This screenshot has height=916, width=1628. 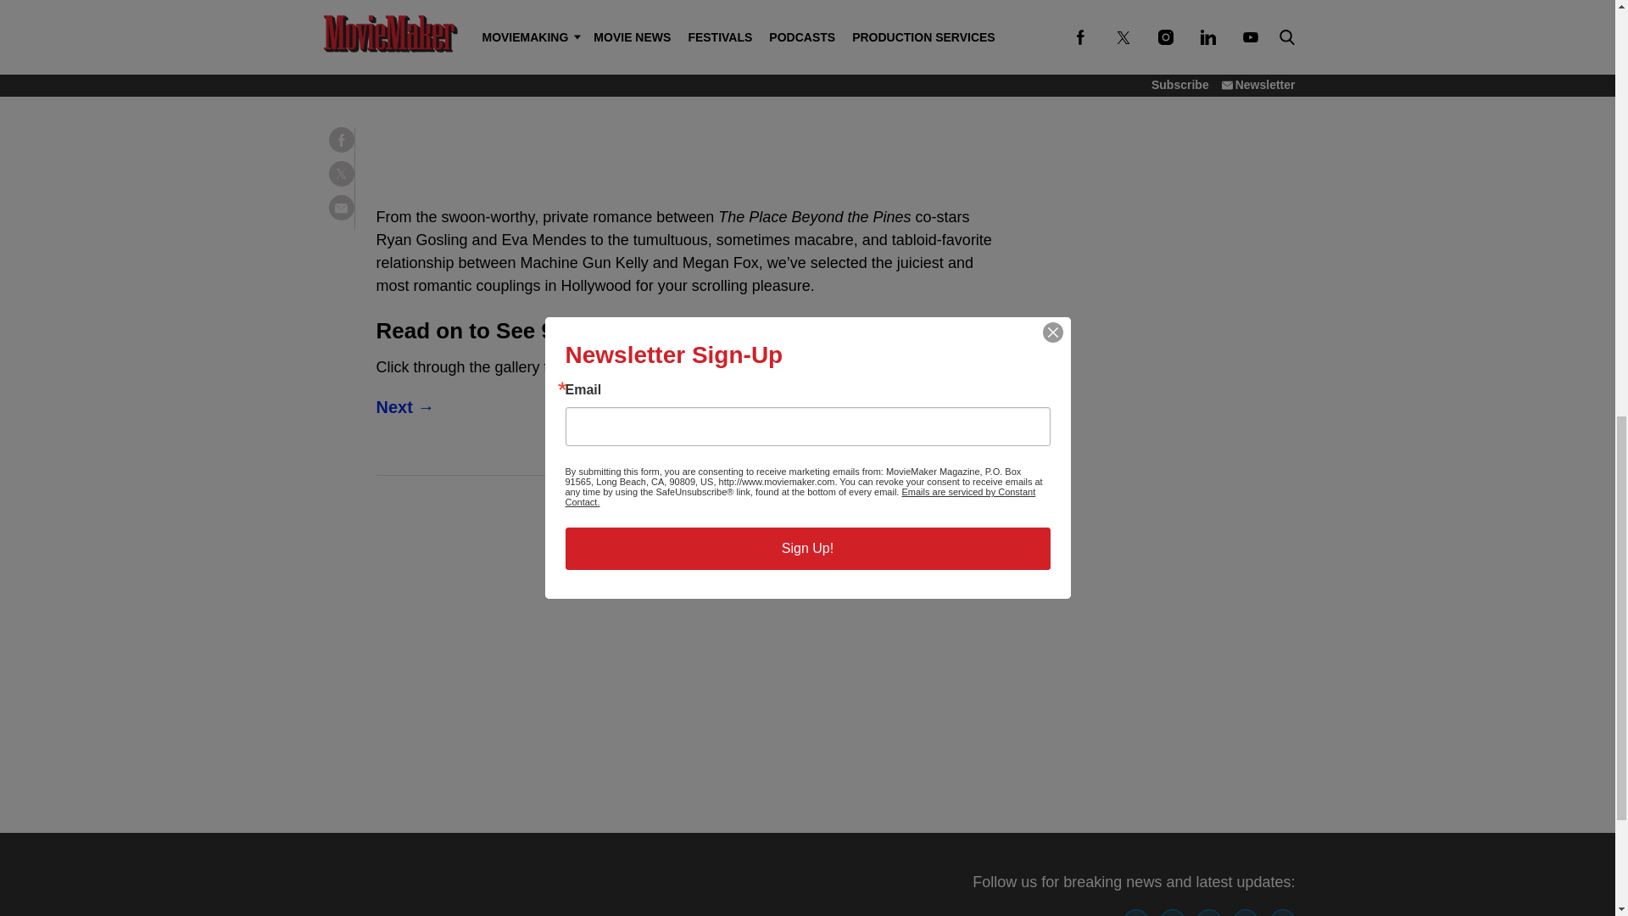 What do you see at coordinates (1245, 913) in the screenshot?
I see `Subscribe to our YouTube channel` at bounding box center [1245, 913].